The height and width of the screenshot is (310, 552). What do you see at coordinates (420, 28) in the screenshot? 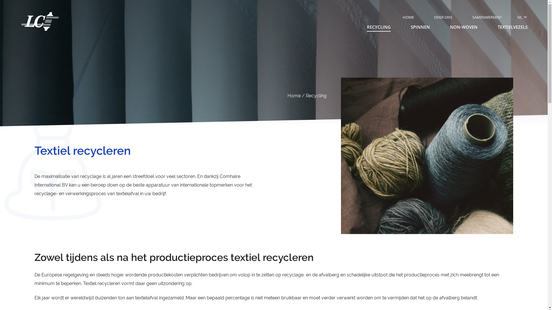
I see `SPINNEN` at bounding box center [420, 28].